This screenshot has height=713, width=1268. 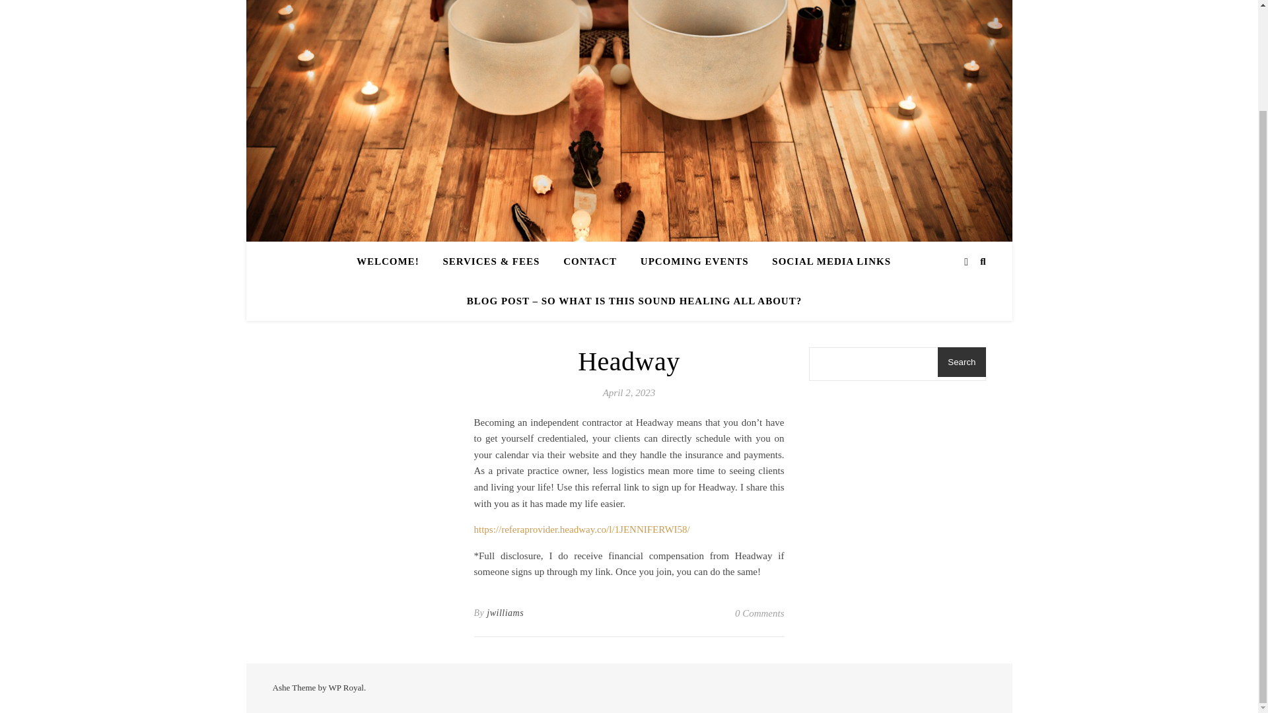 What do you see at coordinates (759, 613) in the screenshot?
I see `0 Comments` at bounding box center [759, 613].